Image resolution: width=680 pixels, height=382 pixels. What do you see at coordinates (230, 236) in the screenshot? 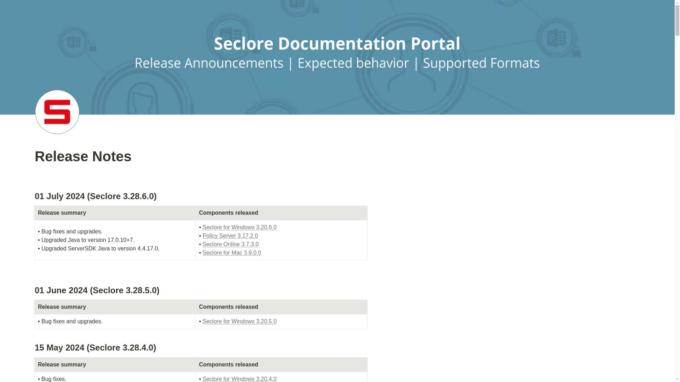
I see `Policy Server 3.17.2.0` at bounding box center [230, 236].